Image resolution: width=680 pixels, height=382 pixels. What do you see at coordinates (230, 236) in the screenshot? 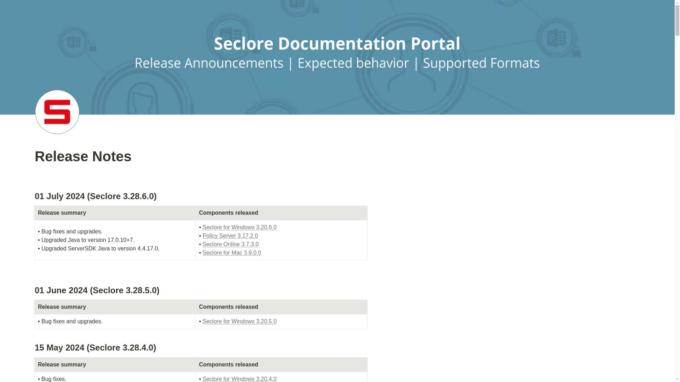
I see `Policy Server 3.17.2.0` at bounding box center [230, 236].